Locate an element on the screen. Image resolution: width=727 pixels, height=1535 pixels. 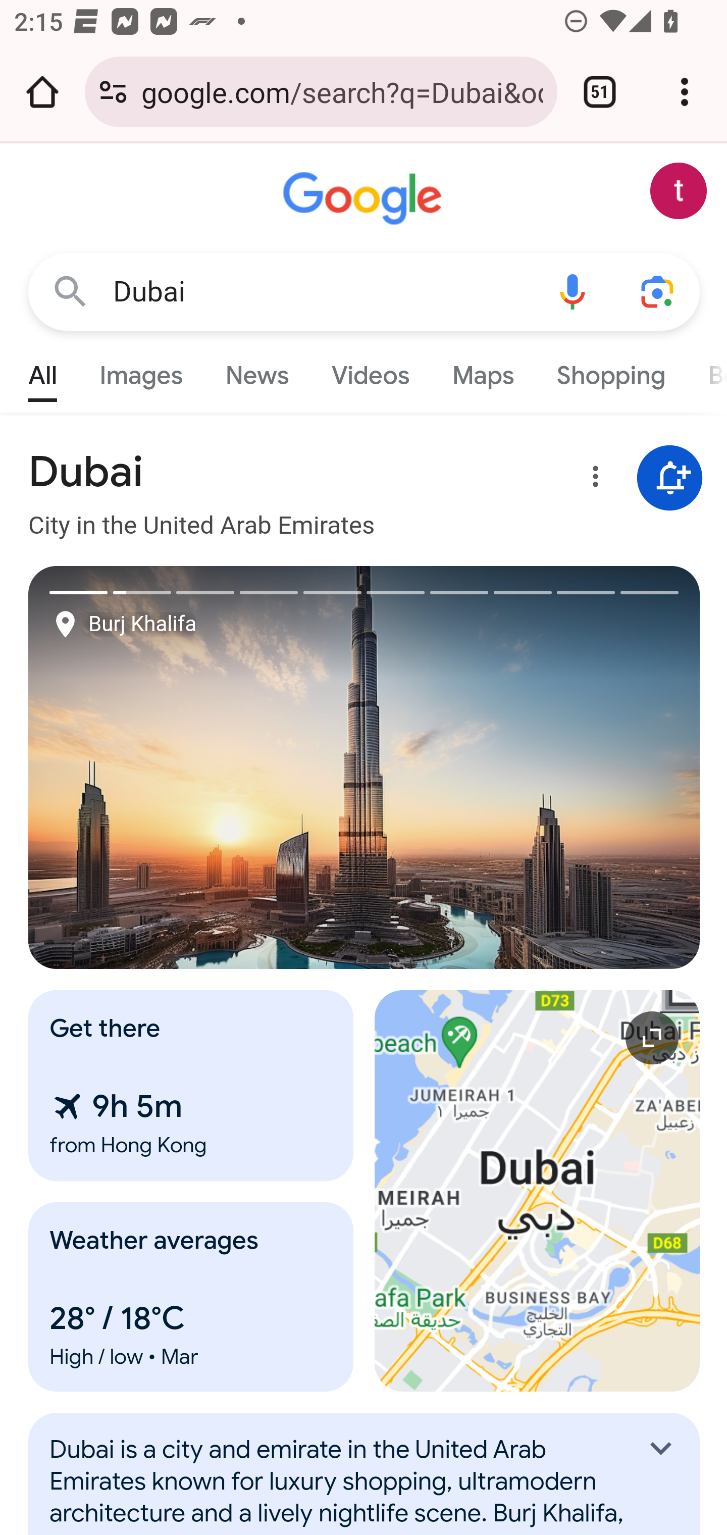
Videos is located at coordinates (371, 371).